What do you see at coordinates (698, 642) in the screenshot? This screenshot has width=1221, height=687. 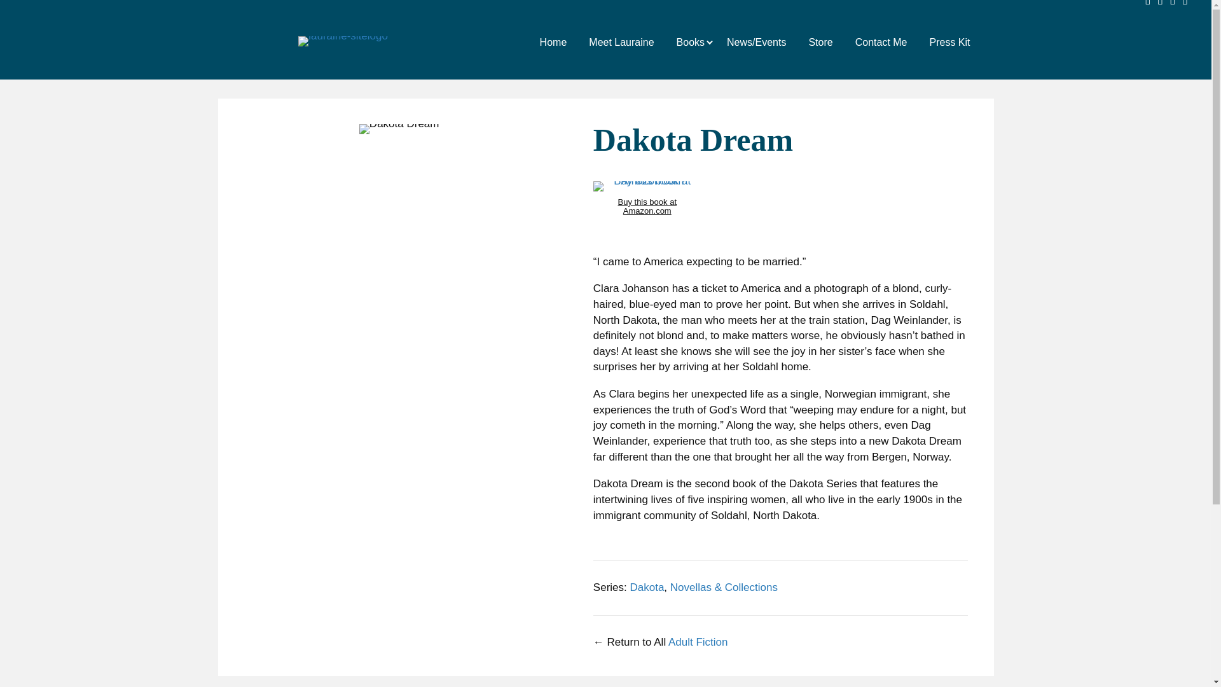 I see `Adult Fiction` at bounding box center [698, 642].